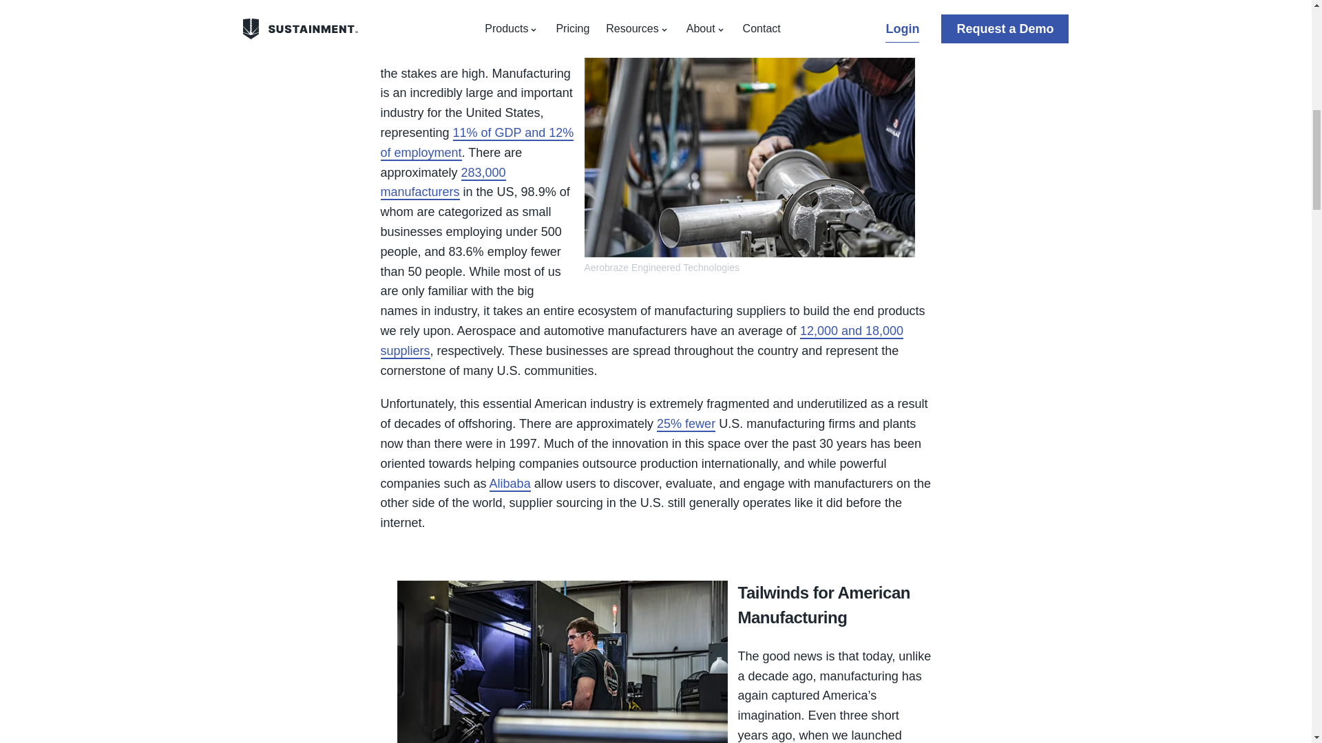 The height and width of the screenshot is (743, 1322). What do you see at coordinates (442, 183) in the screenshot?
I see `283,000 manufacturers` at bounding box center [442, 183].